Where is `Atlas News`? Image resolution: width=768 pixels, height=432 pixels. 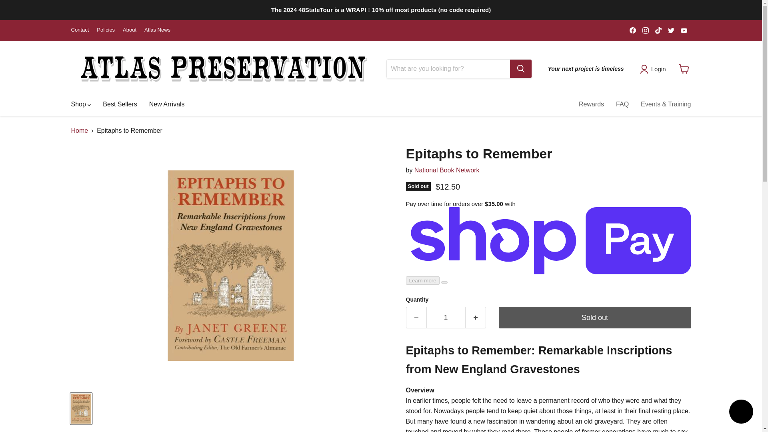
Atlas News is located at coordinates (157, 30).